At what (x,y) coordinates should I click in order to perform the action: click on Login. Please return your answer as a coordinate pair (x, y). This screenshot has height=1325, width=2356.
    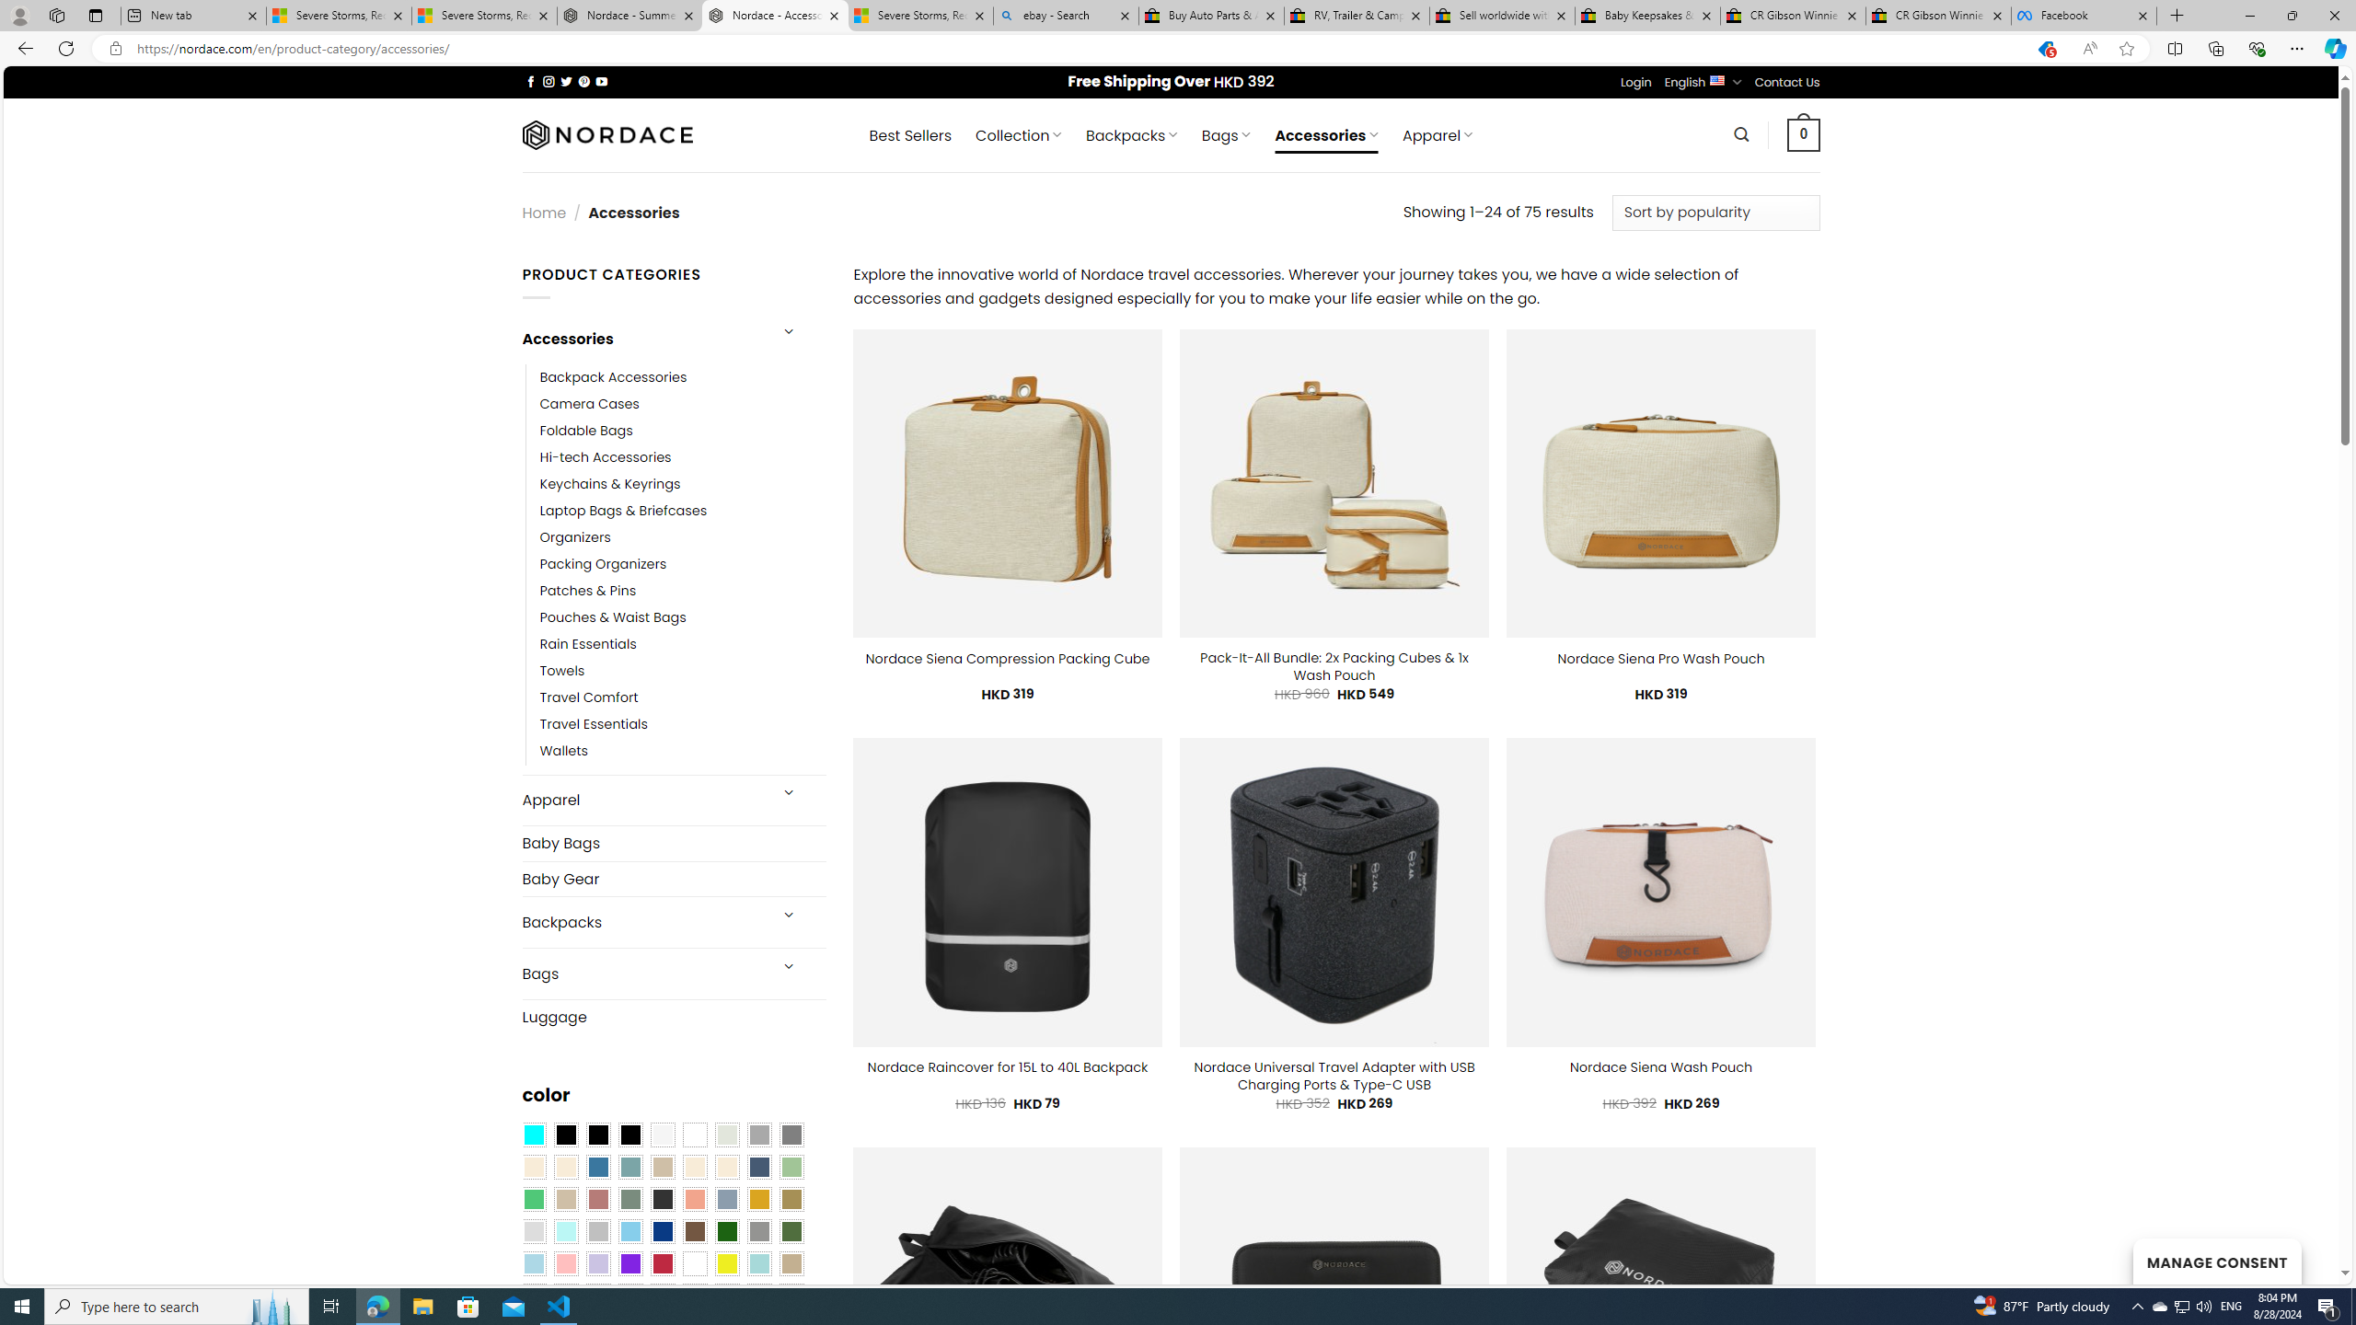
    Looking at the image, I should click on (1636, 83).